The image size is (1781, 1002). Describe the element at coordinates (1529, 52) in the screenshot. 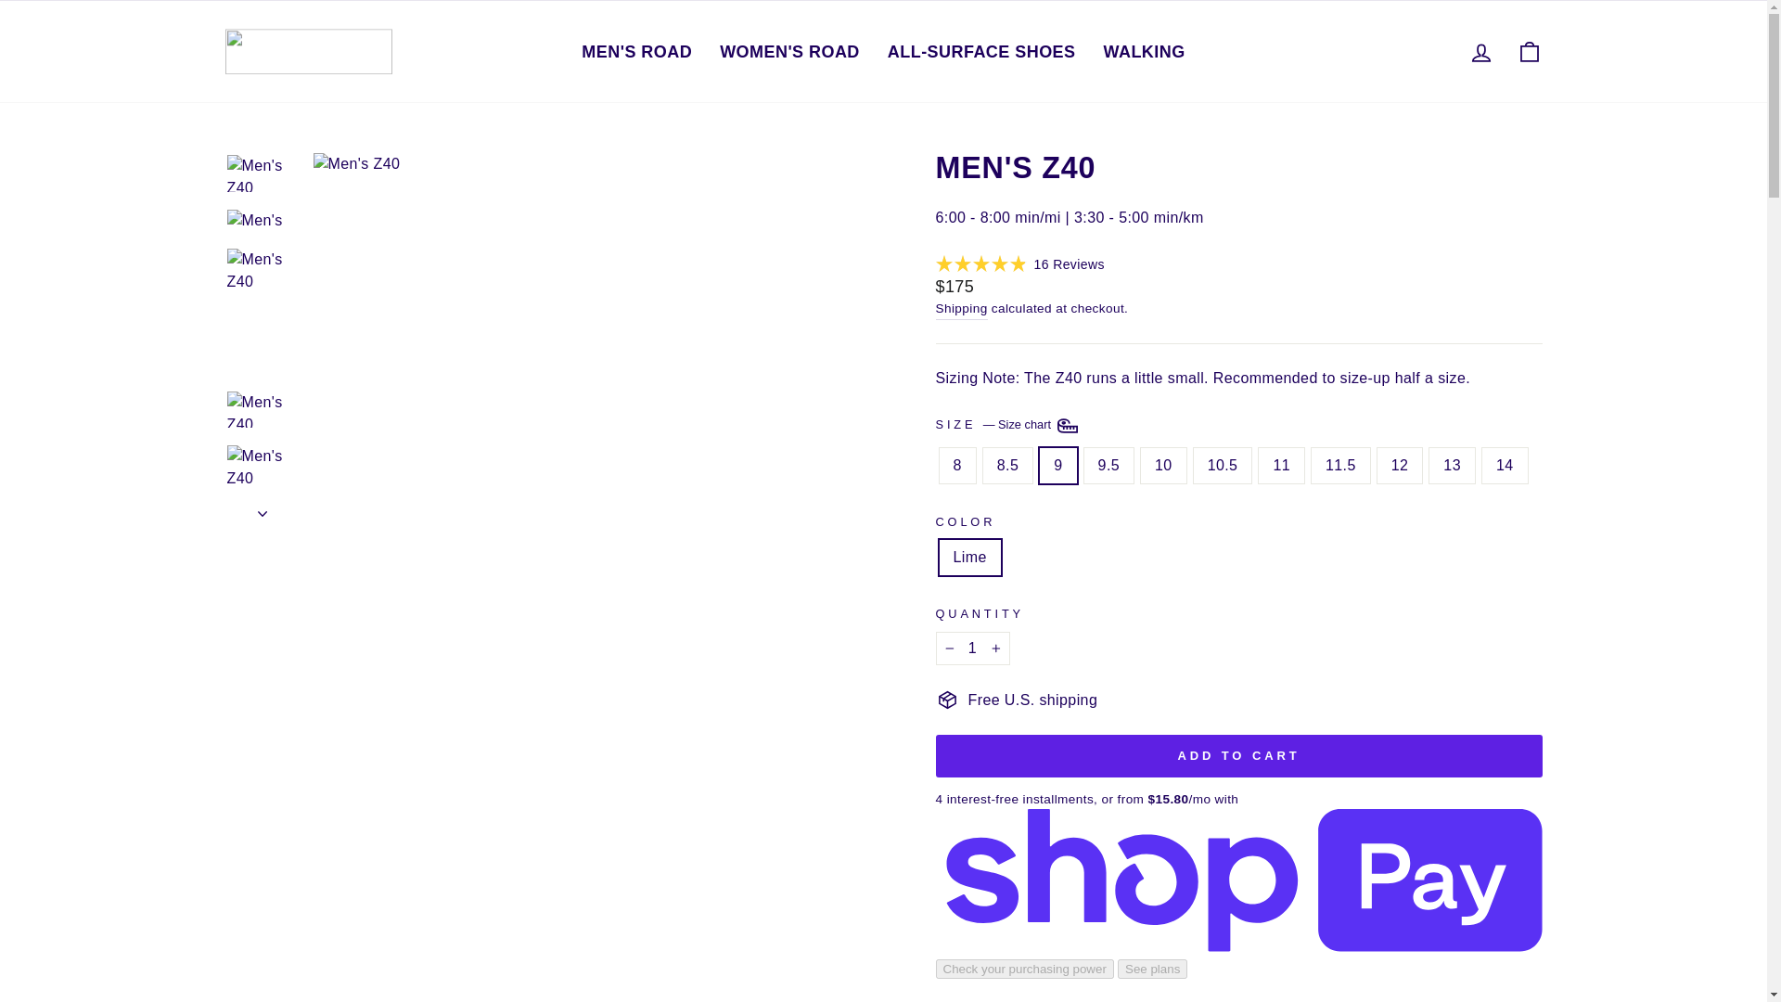

I see `ICON-BAG-MINIMAL` at that location.